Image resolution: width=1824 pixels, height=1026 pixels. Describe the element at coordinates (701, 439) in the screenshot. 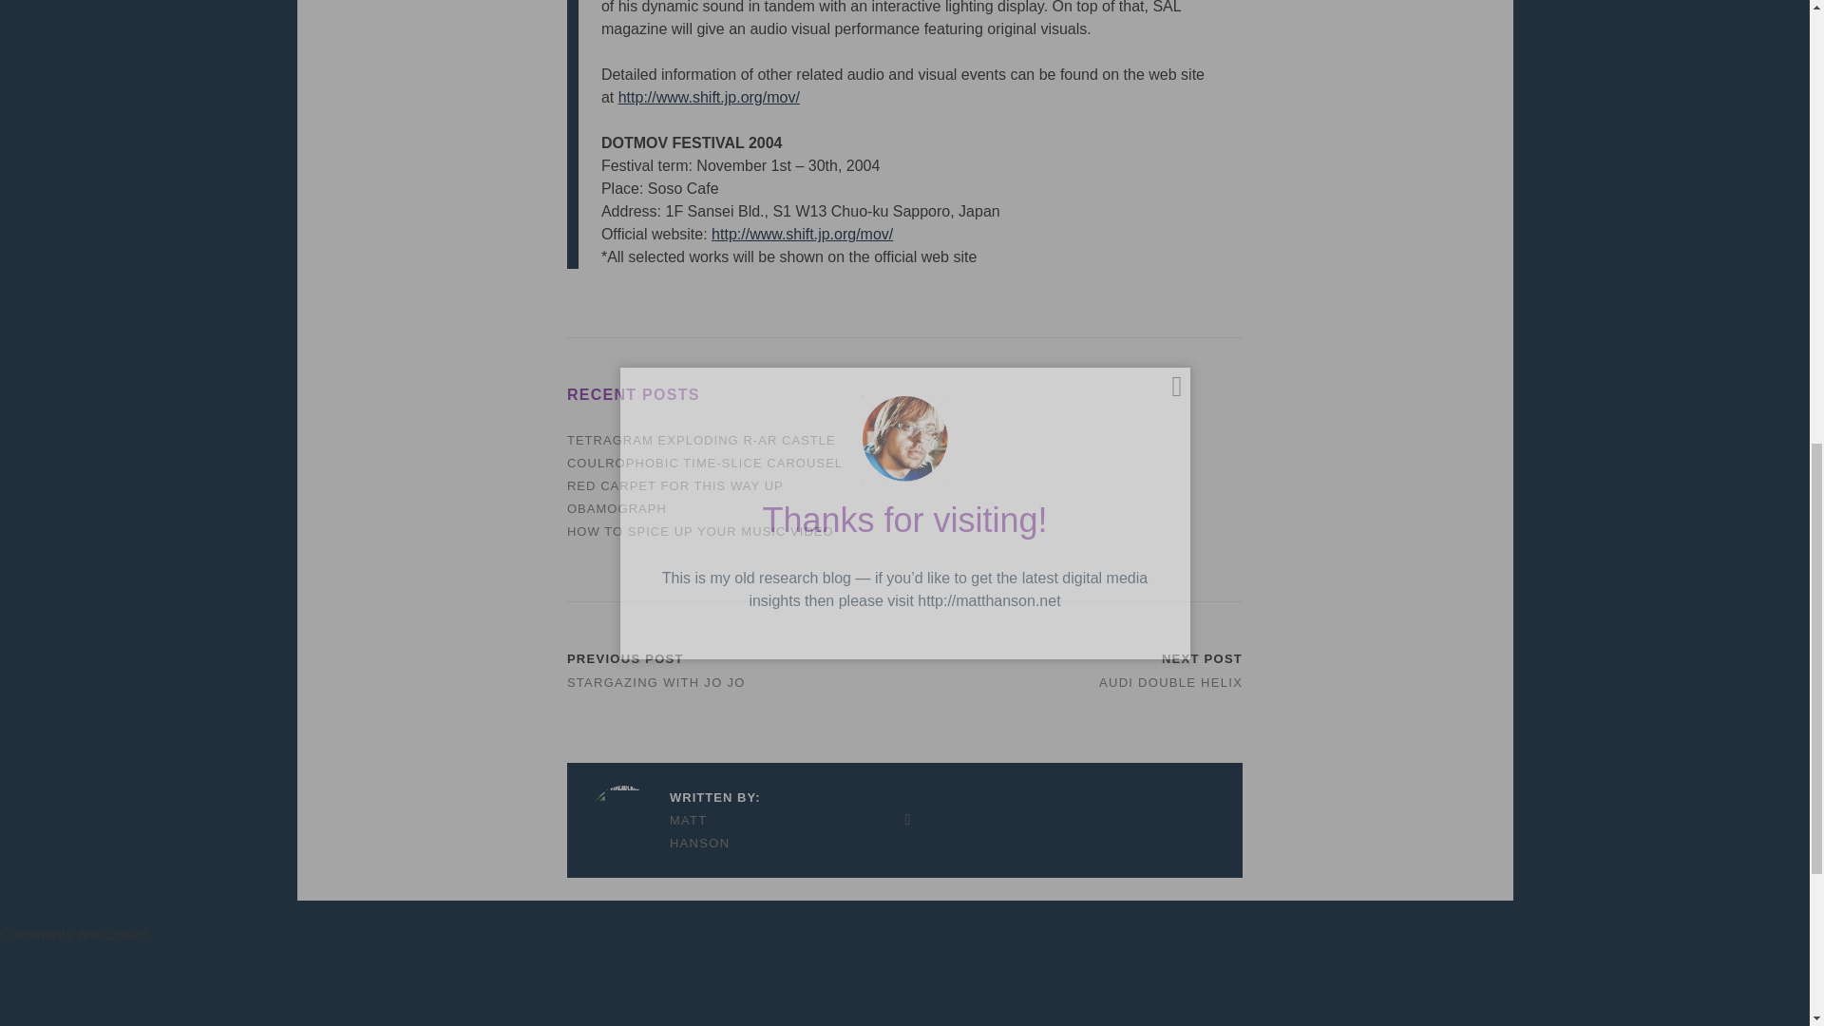

I see `TETRAGRAM EXPLODING R-AR CASTLE` at that location.